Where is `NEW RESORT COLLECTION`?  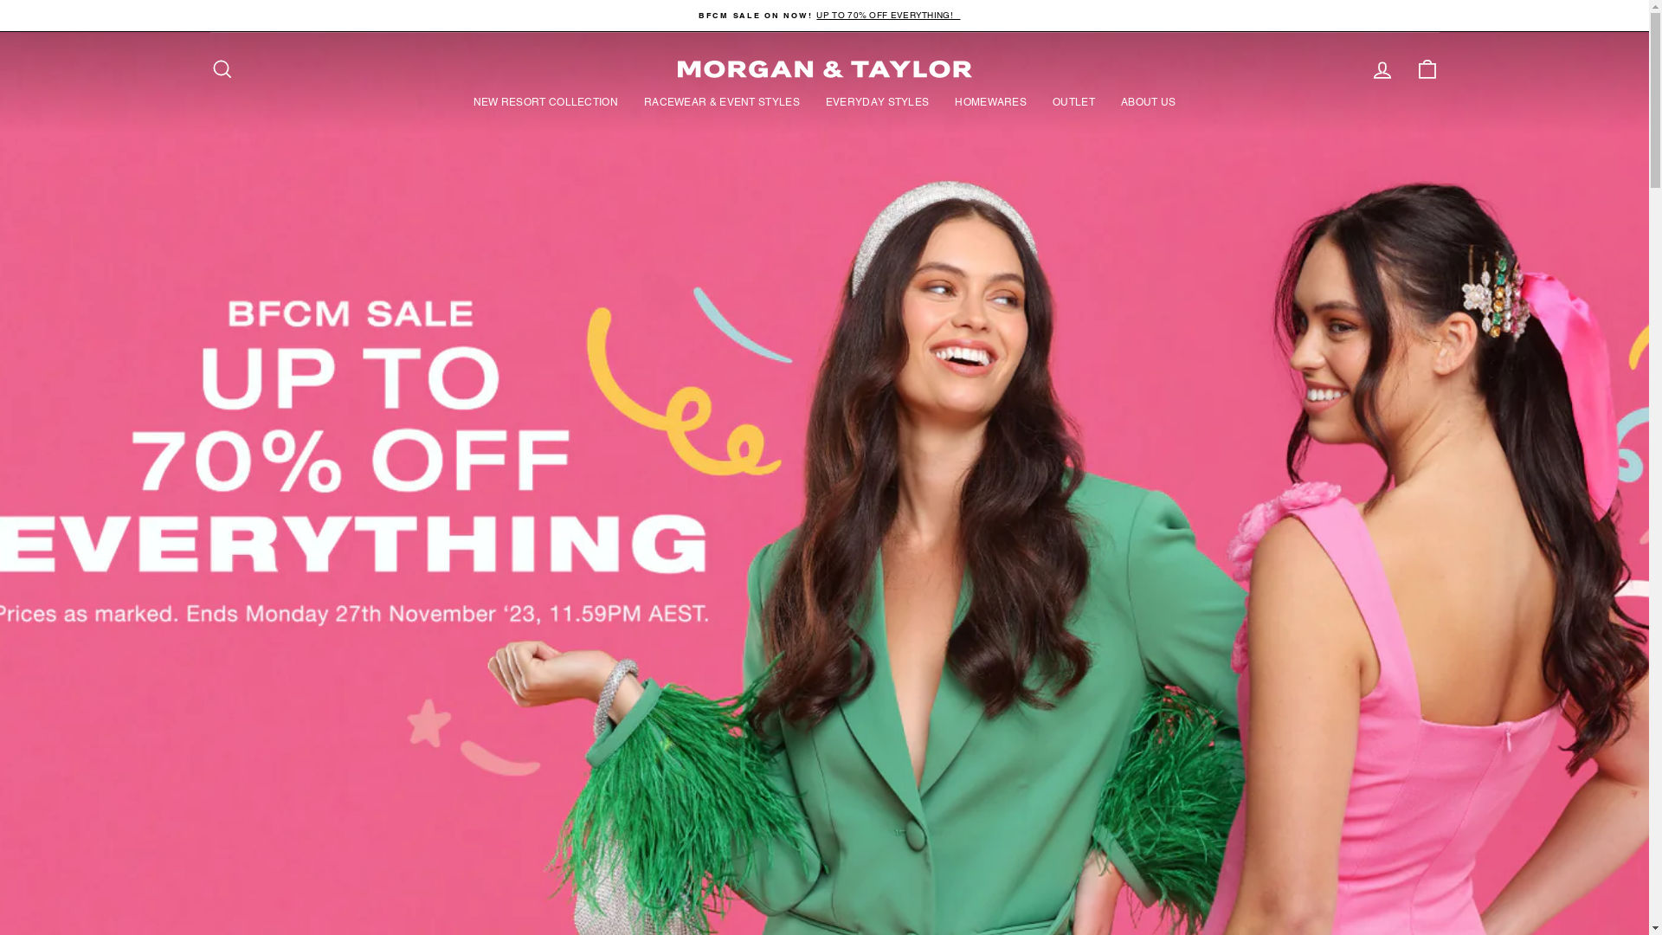
NEW RESORT COLLECTION is located at coordinates (545, 102).